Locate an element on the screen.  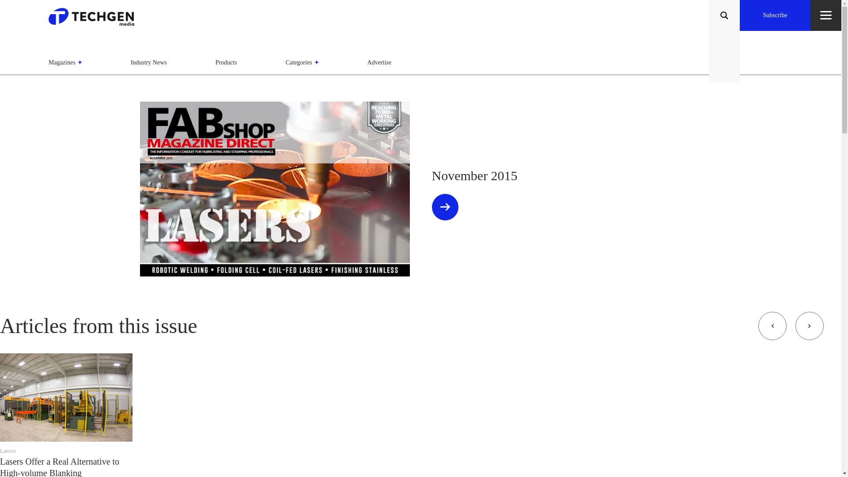
Advertise is located at coordinates (379, 62).